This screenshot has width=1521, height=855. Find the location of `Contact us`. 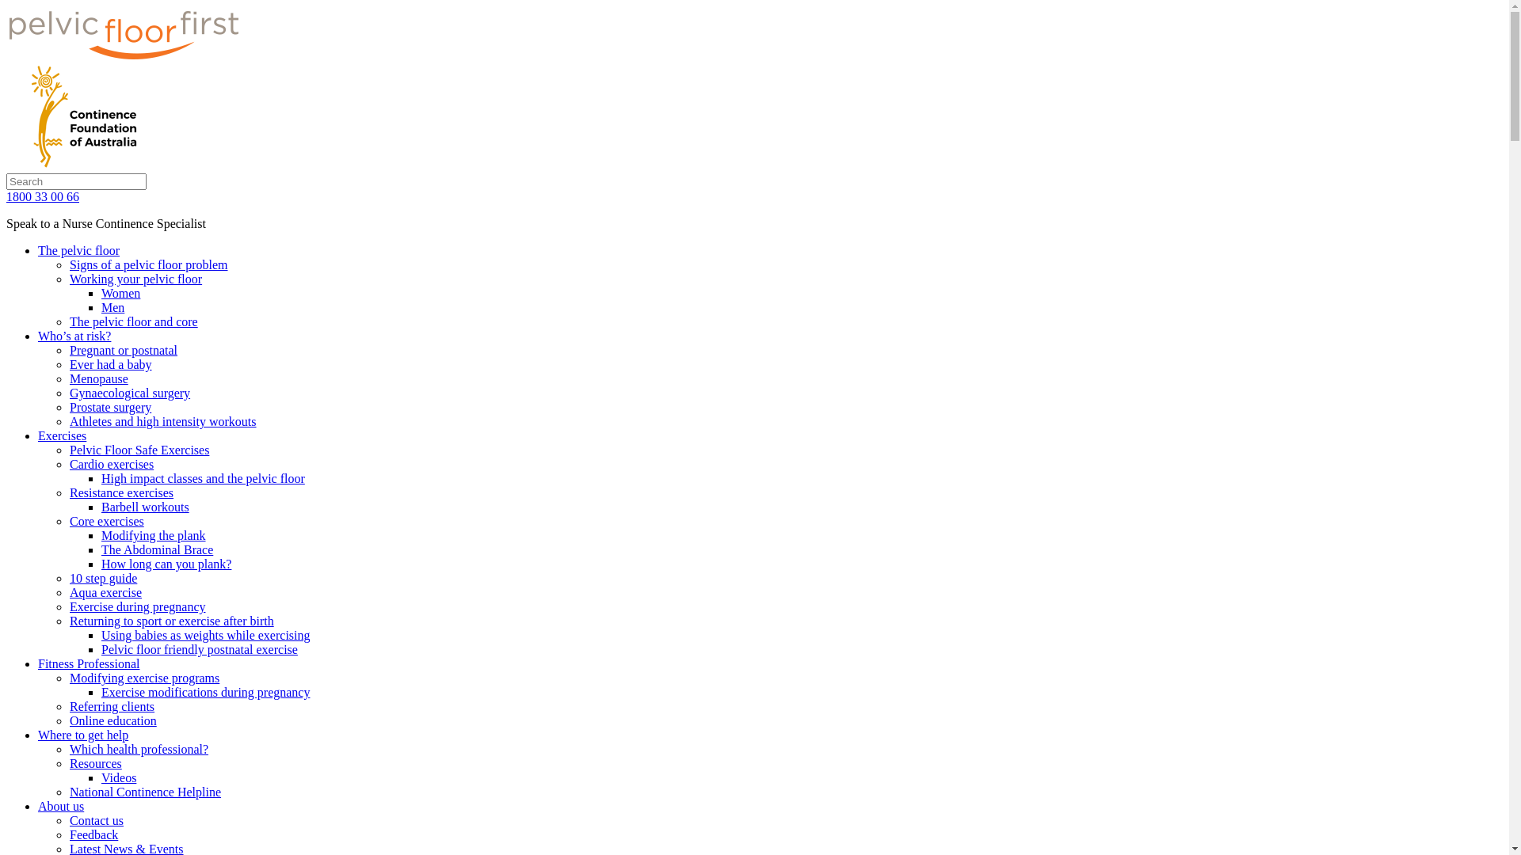

Contact us is located at coordinates (97, 820).